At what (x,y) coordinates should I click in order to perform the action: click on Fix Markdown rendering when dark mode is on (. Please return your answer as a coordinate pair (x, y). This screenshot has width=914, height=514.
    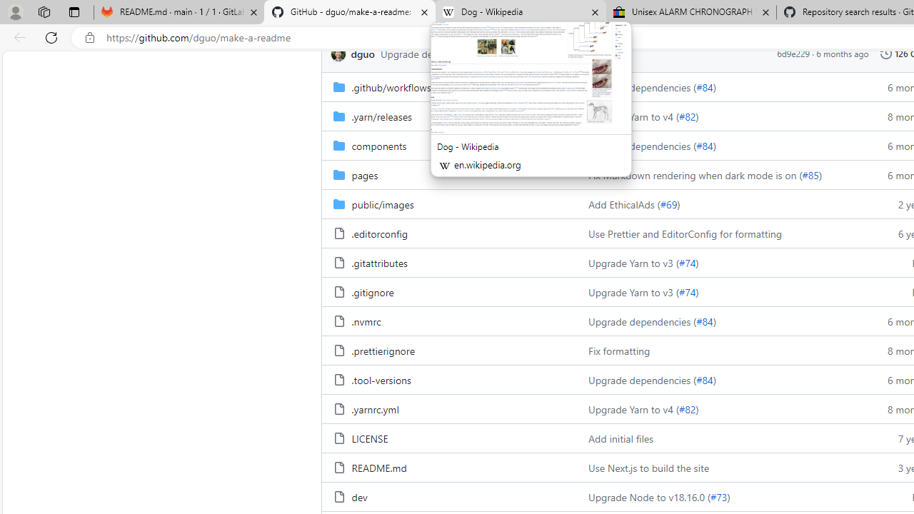
    Looking at the image, I should click on (695, 174).